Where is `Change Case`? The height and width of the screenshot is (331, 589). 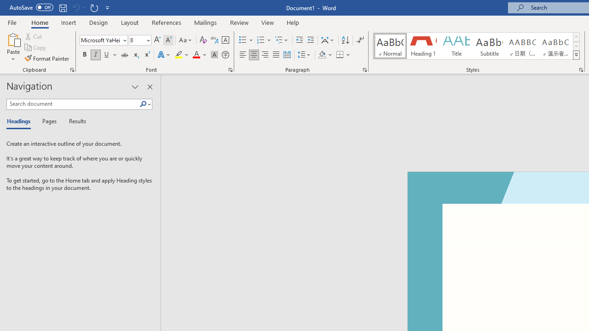
Change Case is located at coordinates (186, 40).